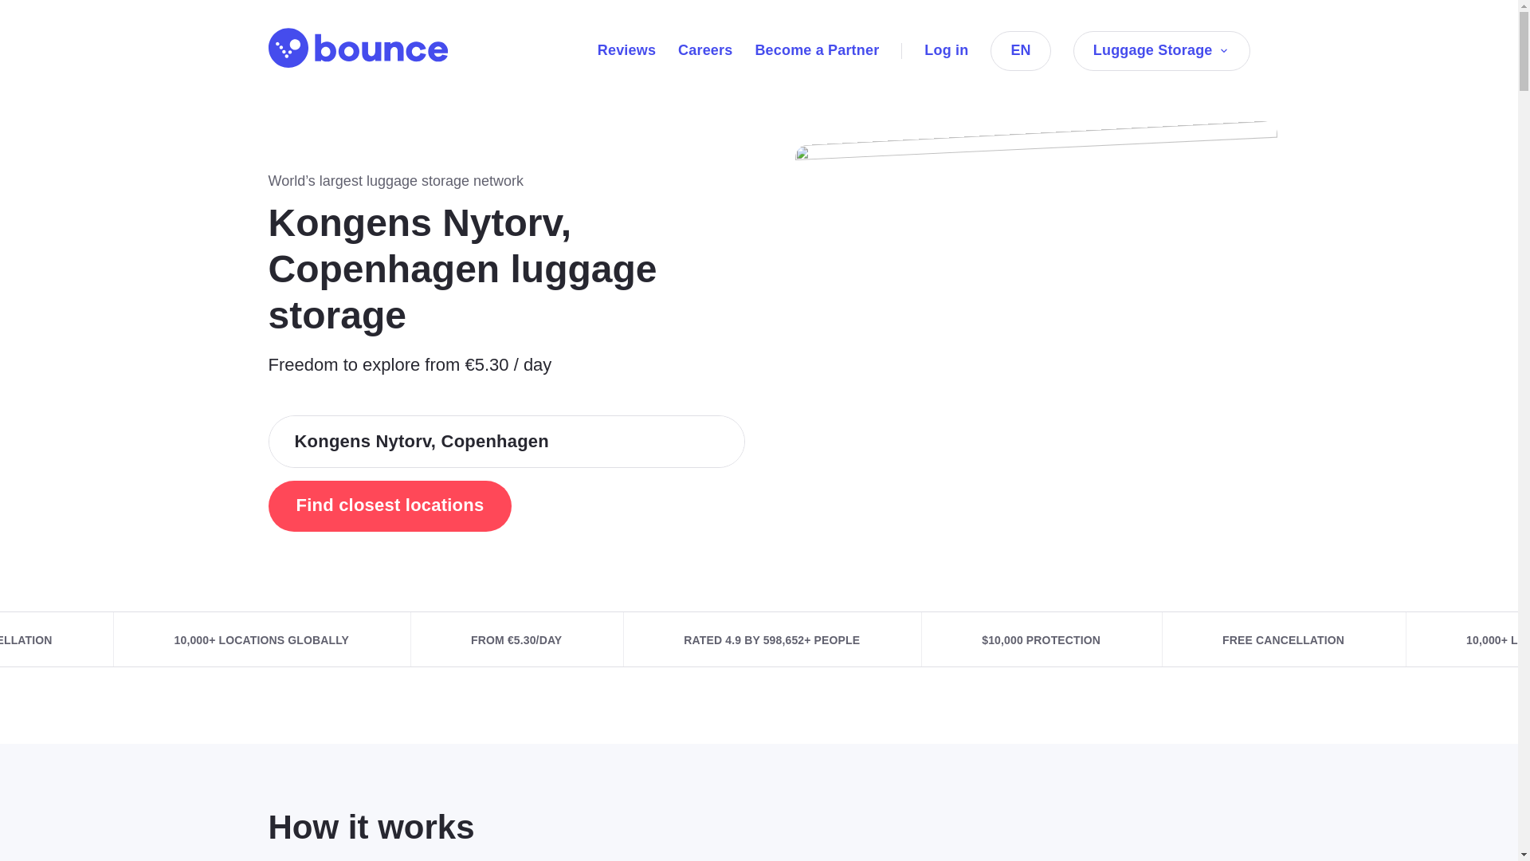 The height and width of the screenshot is (861, 1530). Describe the element at coordinates (1020, 50) in the screenshot. I see `EN` at that location.